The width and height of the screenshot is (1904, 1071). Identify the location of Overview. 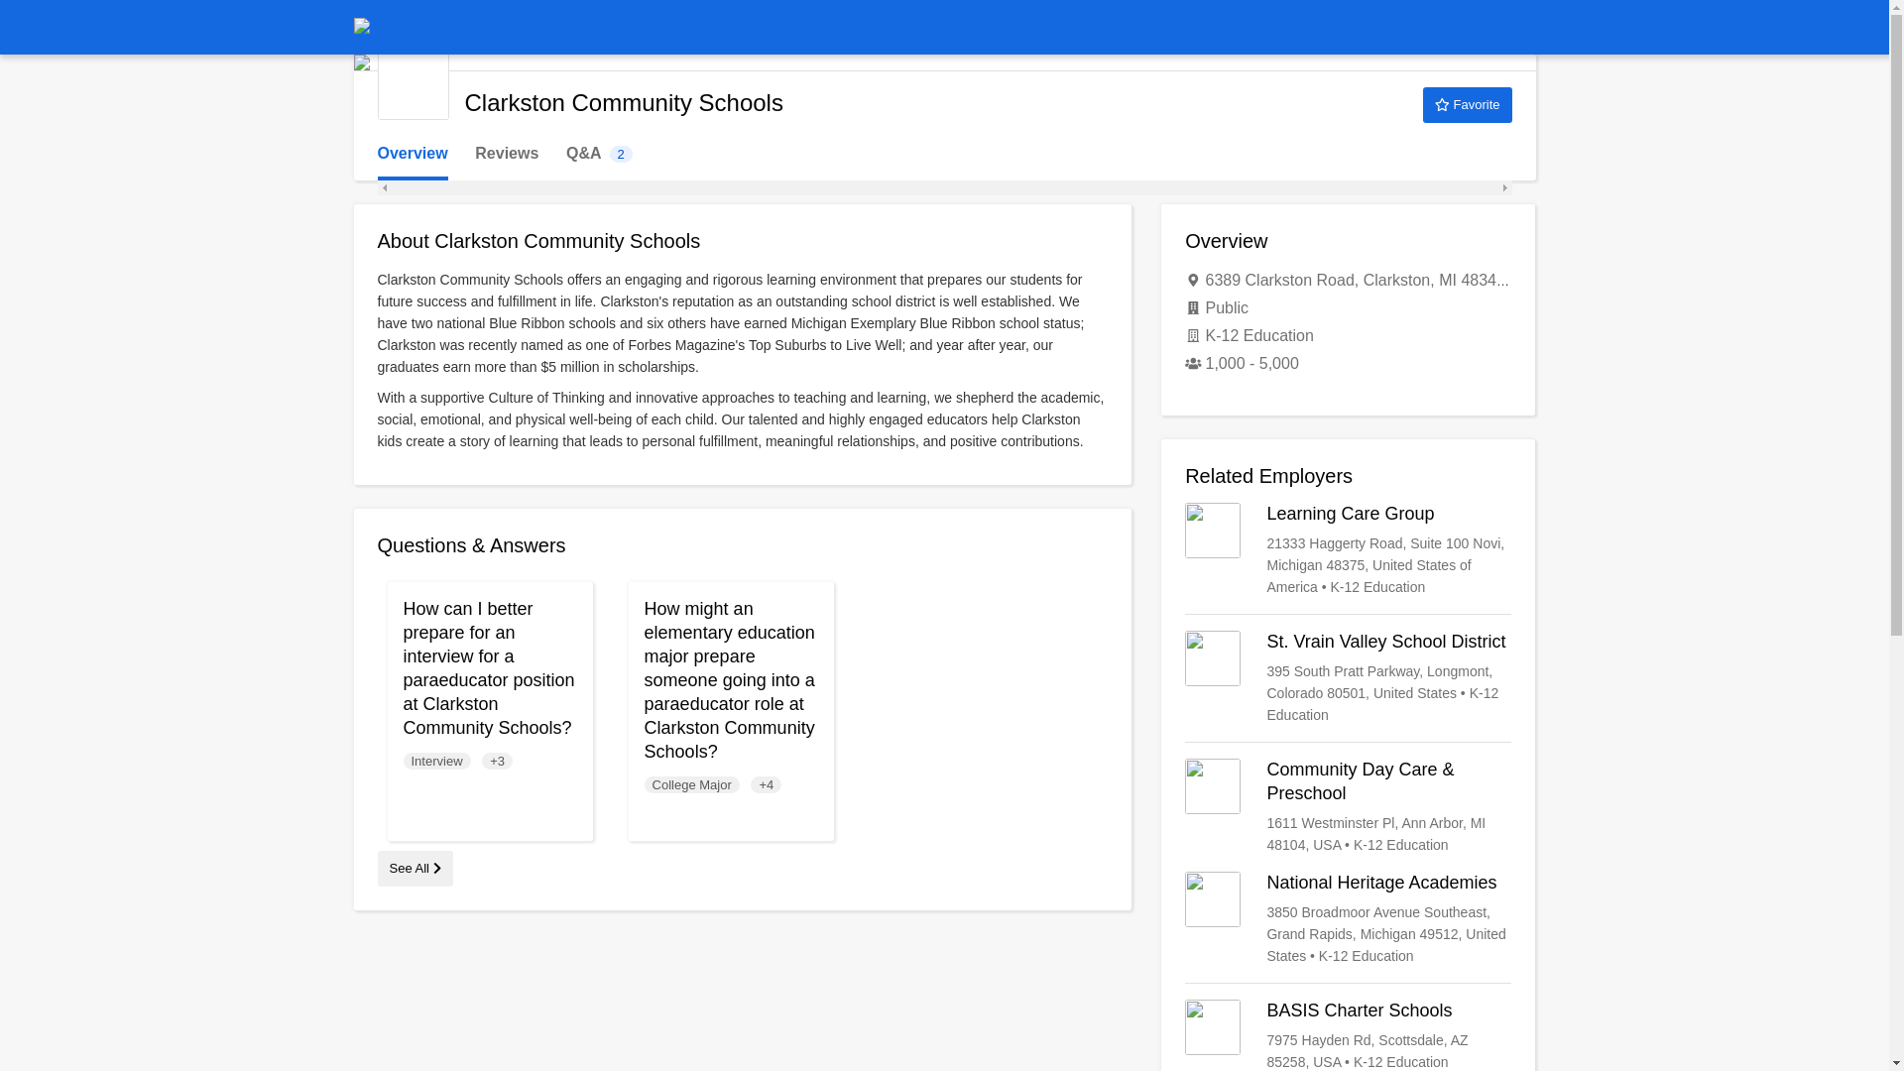
(413, 154).